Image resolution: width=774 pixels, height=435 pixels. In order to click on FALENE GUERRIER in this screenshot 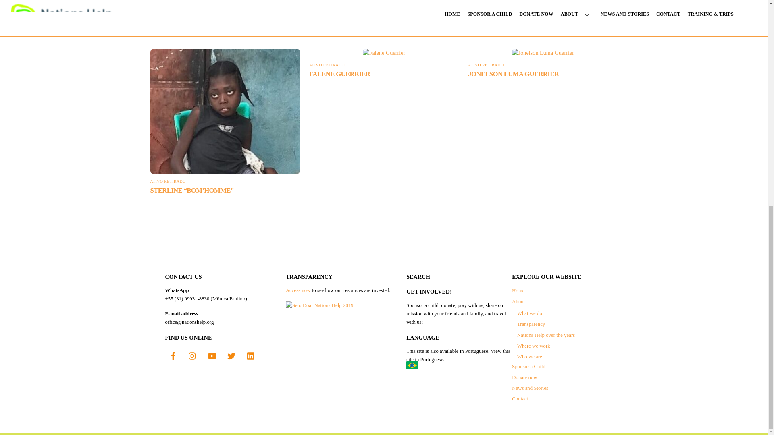, I will do `click(339, 74)`.